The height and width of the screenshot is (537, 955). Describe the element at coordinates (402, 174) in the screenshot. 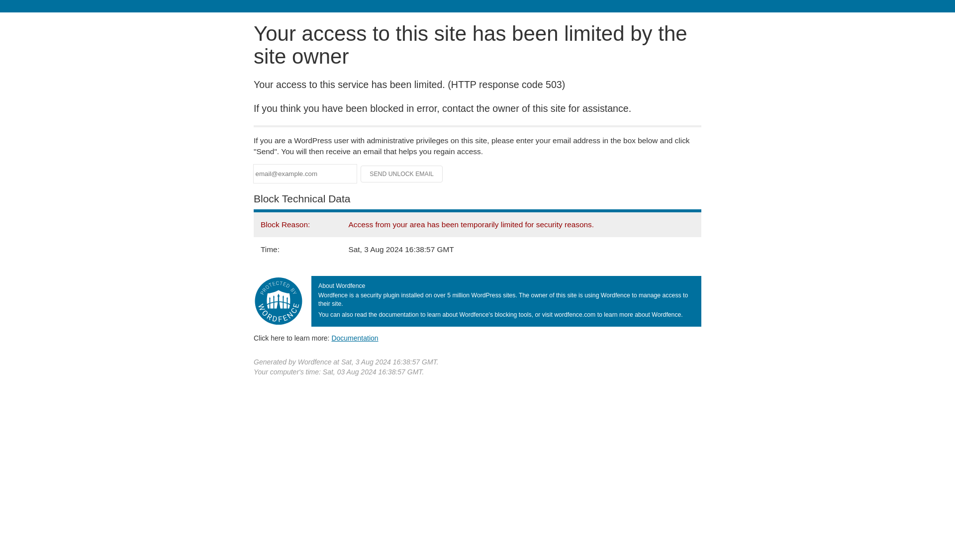

I see `Send Unlock Email` at that location.